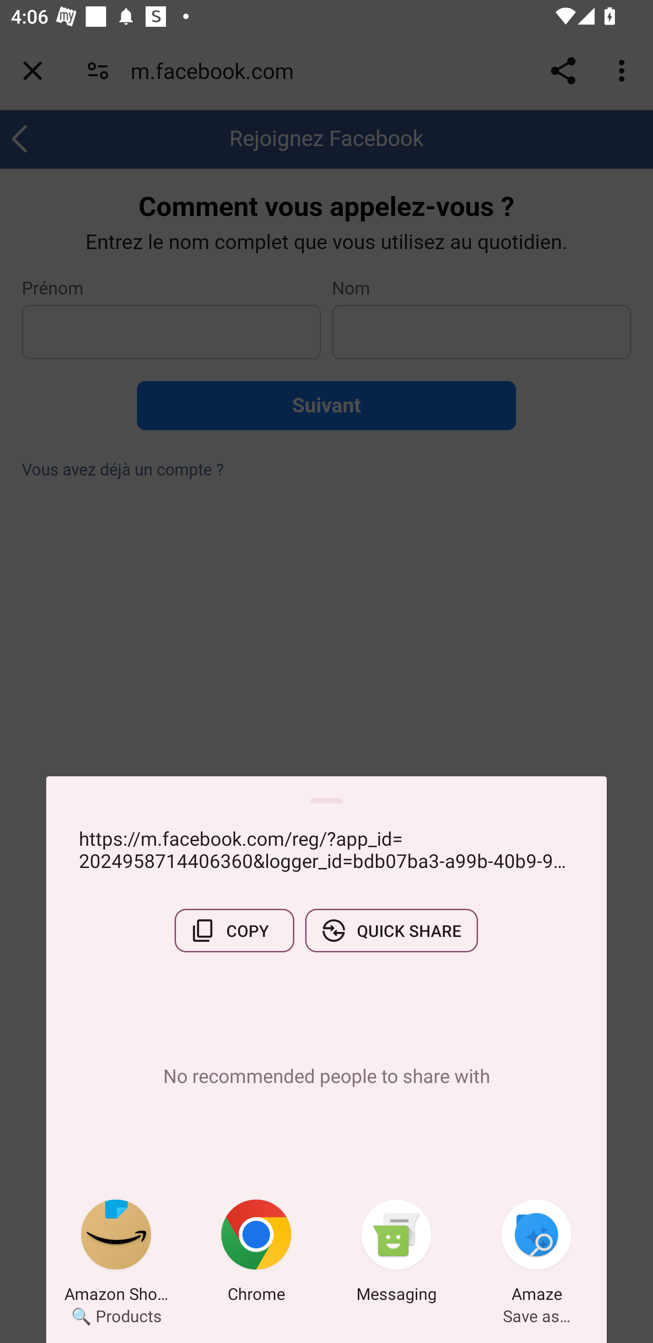 The height and width of the screenshot is (1343, 653). Describe the element at coordinates (116, 1254) in the screenshot. I see `Amazon Shopping 🔍 Products` at that location.